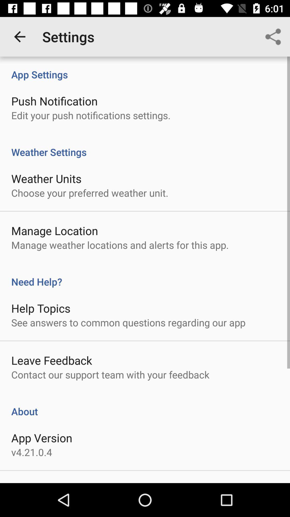 This screenshot has width=290, height=517. Describe the element at coordinates (20, 37) in the screenshot. I see `click the icon above the app settings item` at that location.